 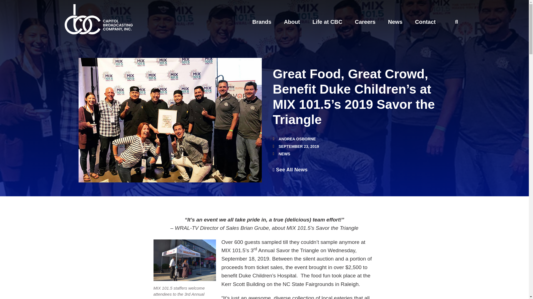 I want to click on News, so click(x=395, y=22).